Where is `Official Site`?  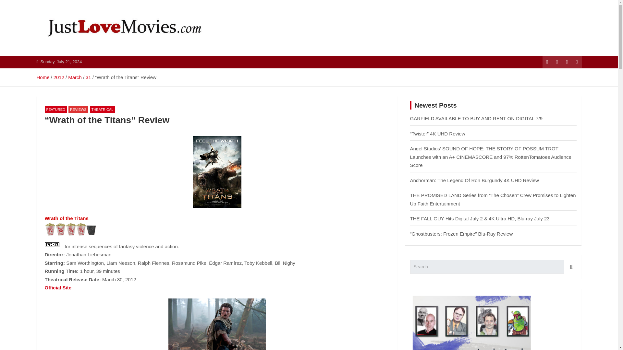
Official Site is located at coordinates (58, 288).